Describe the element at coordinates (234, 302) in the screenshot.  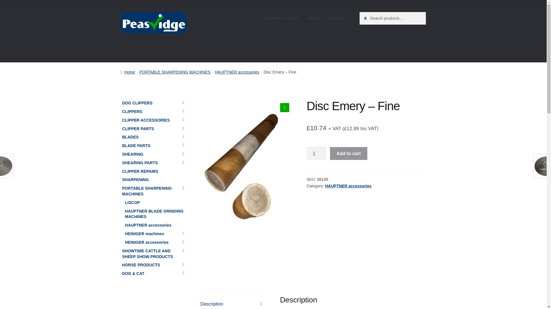
I see `Description` at that location.